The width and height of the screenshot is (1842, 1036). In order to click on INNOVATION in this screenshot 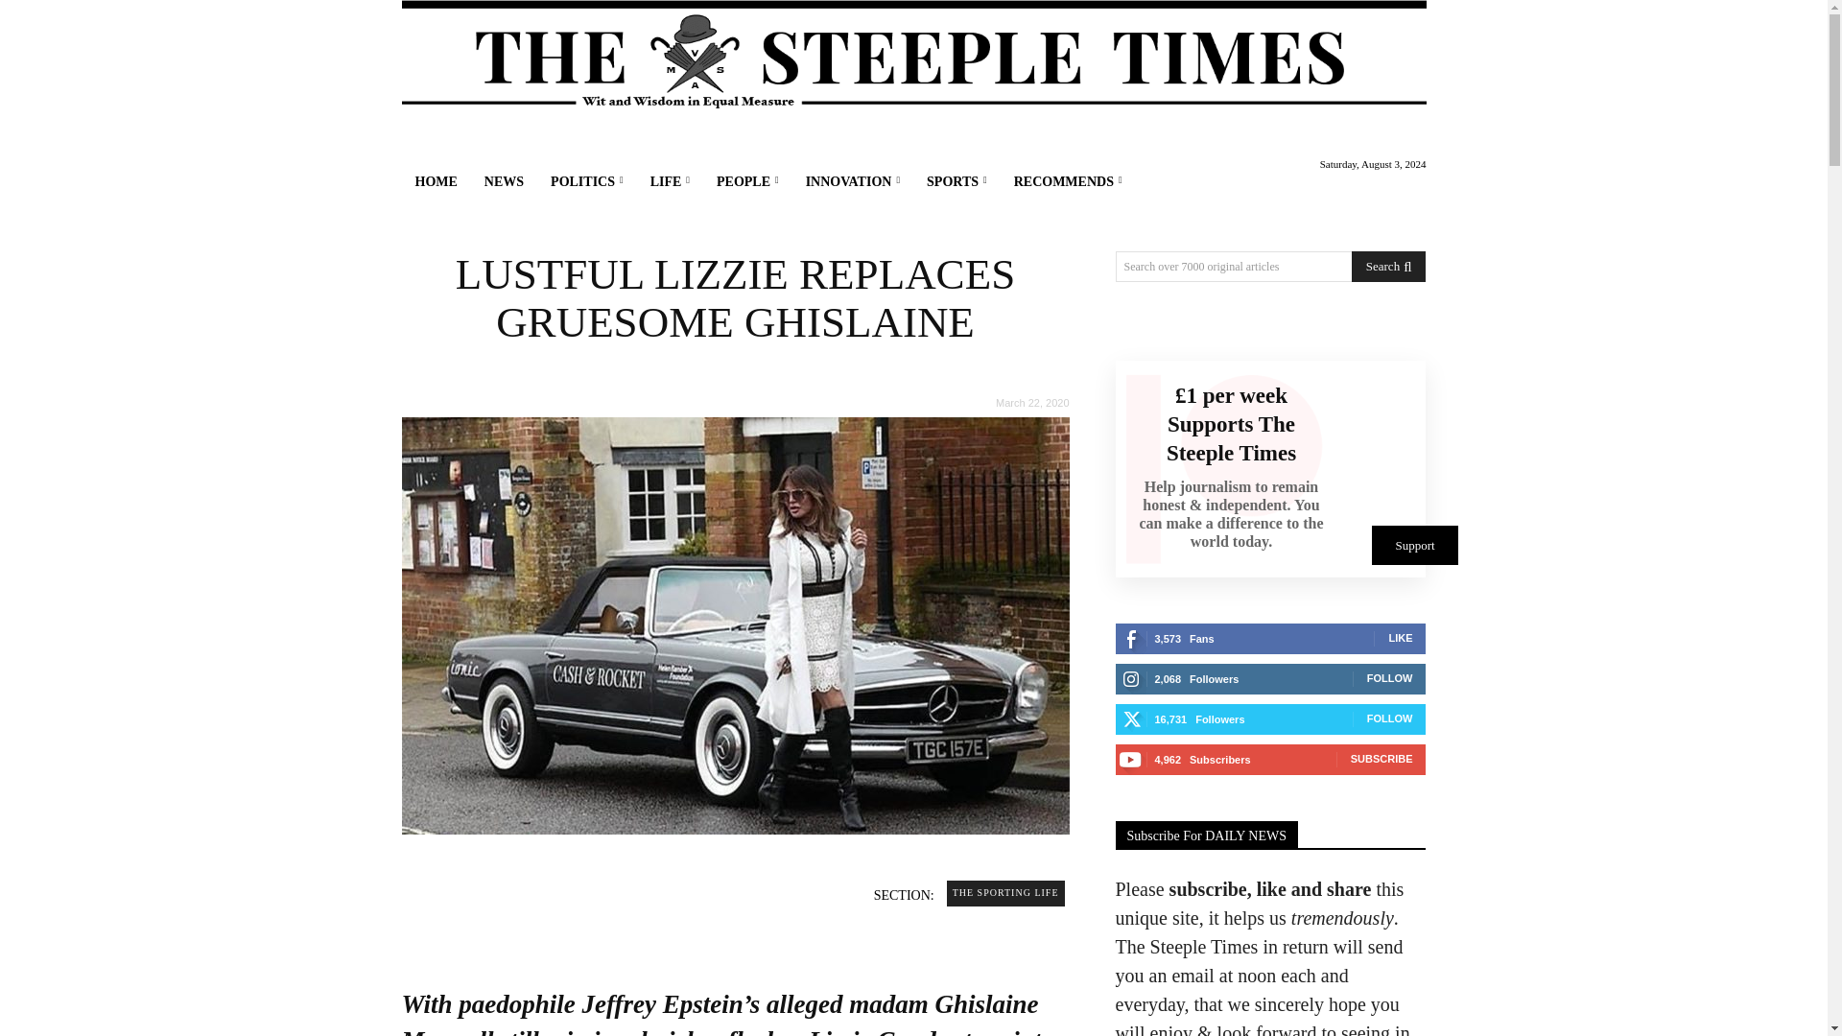, I will do `click(852, 182)`.